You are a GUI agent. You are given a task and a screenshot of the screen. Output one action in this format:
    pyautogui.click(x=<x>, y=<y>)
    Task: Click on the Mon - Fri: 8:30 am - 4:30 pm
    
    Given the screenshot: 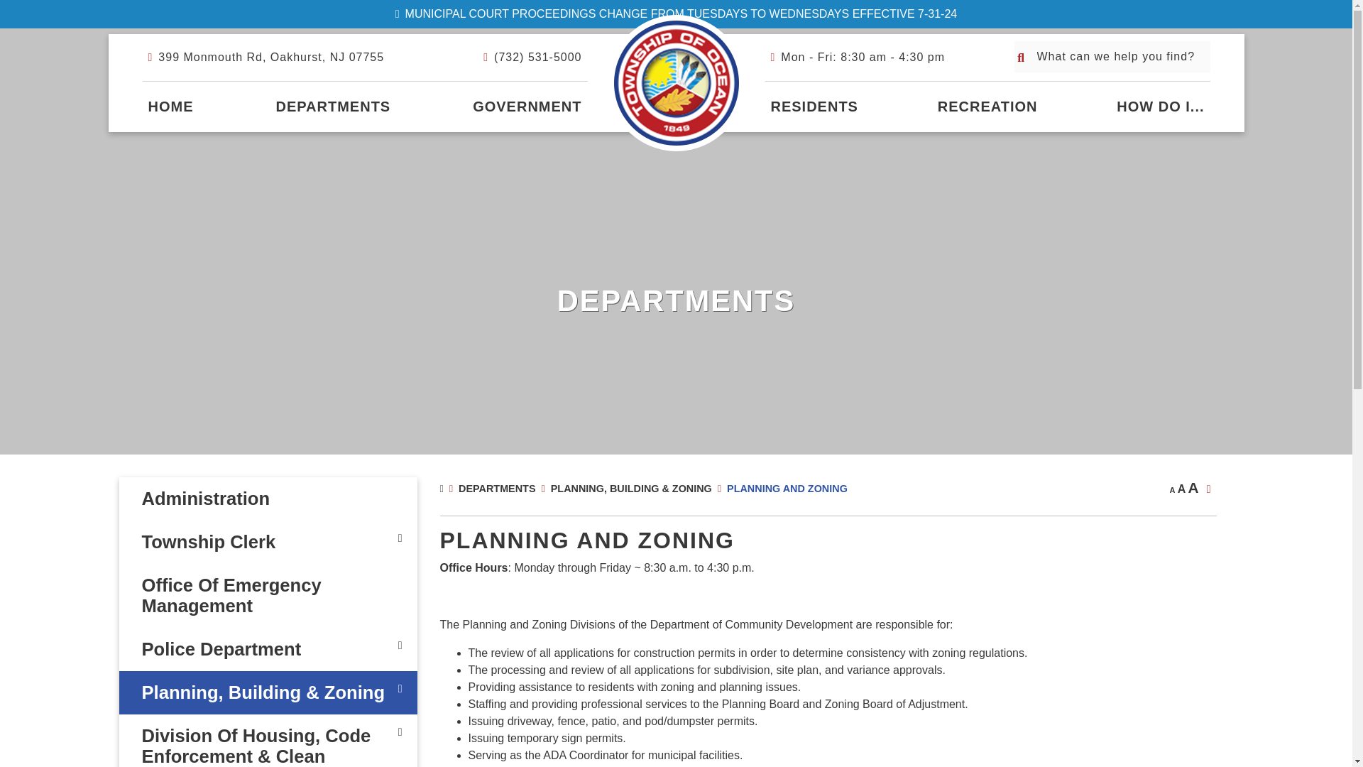 What is the action you would take?
    pyautogui.click(x=858, y=57)
    